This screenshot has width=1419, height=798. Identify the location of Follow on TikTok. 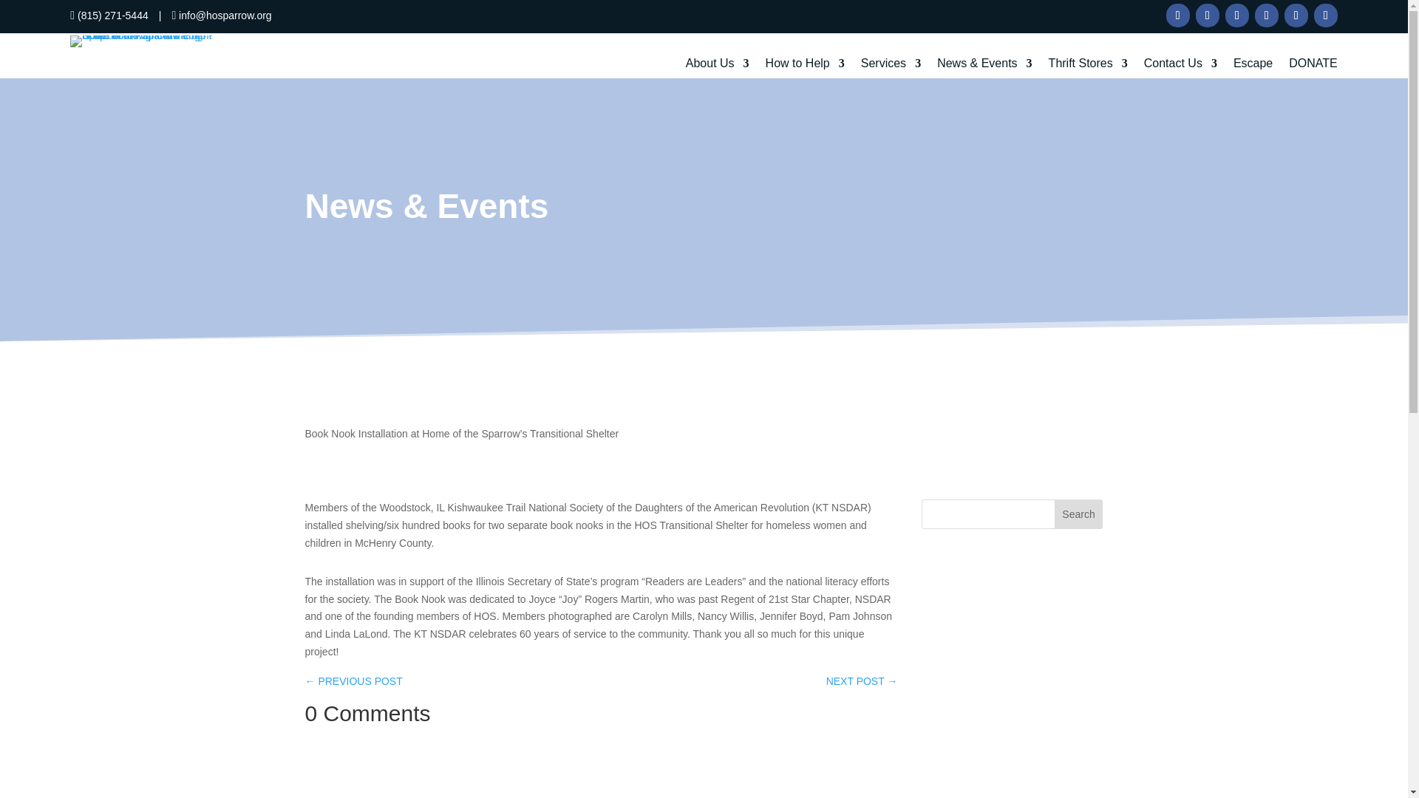
(1326, 15).